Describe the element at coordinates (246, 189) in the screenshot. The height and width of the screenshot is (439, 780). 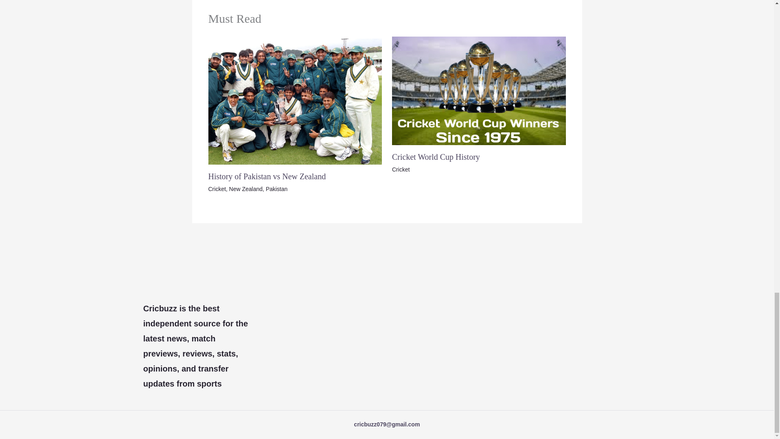
I see `New Zealand` at that location.